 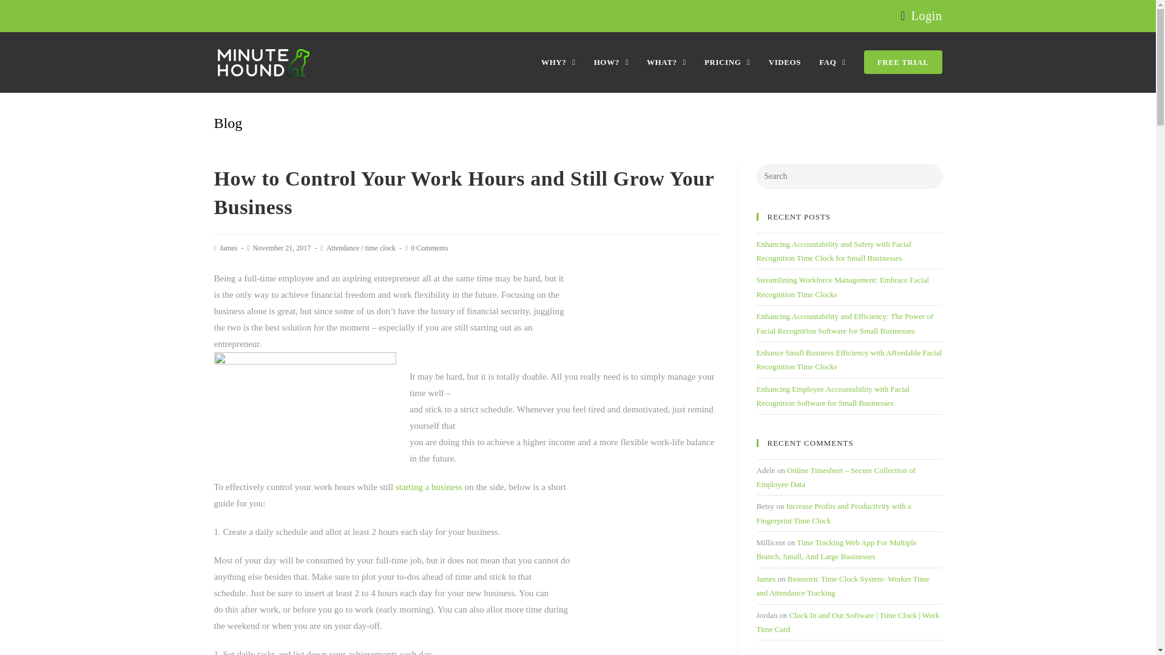 I want to click on WHAT?, so click(x=666, y=62).